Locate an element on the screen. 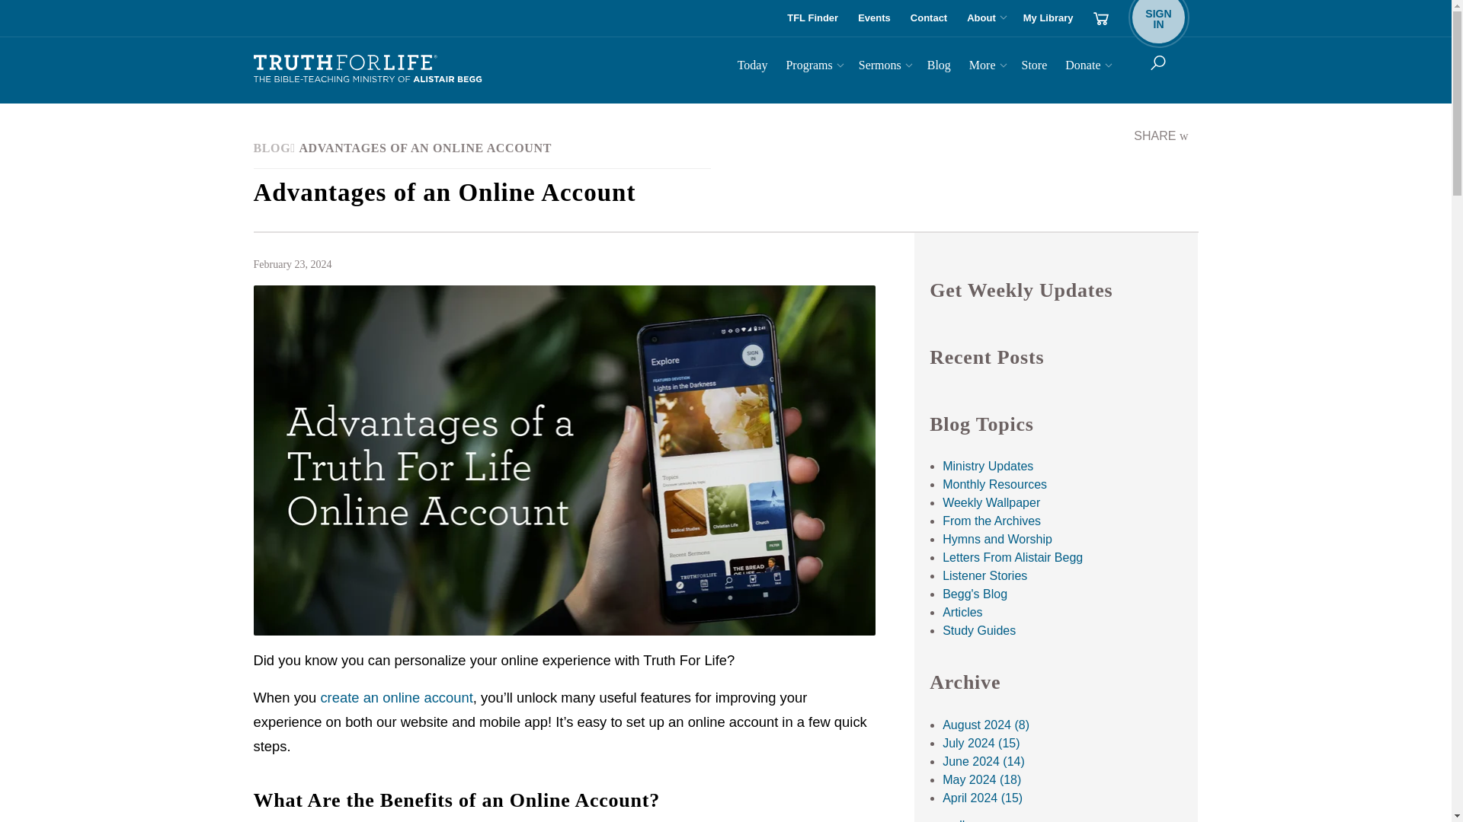  Events is located at coordinates (984, 18).